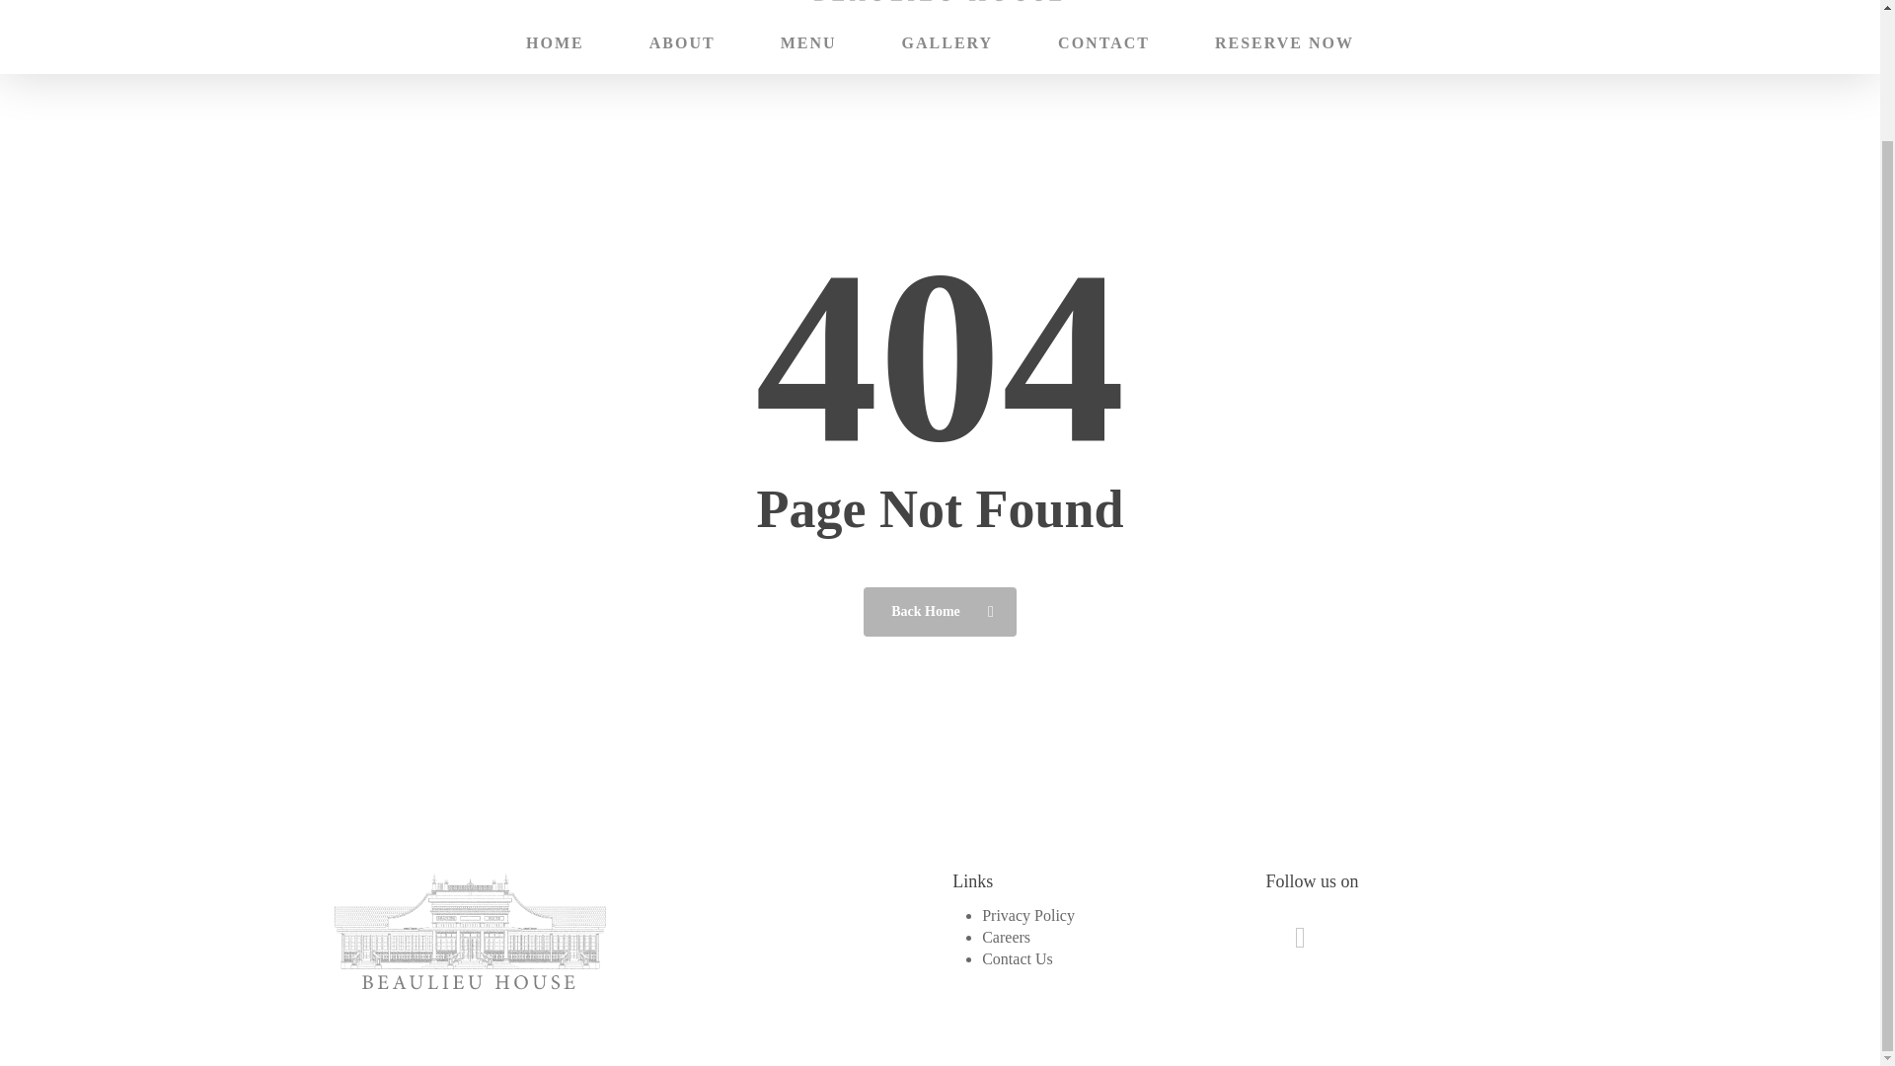  I want to click on HOME, so click(555, 43).